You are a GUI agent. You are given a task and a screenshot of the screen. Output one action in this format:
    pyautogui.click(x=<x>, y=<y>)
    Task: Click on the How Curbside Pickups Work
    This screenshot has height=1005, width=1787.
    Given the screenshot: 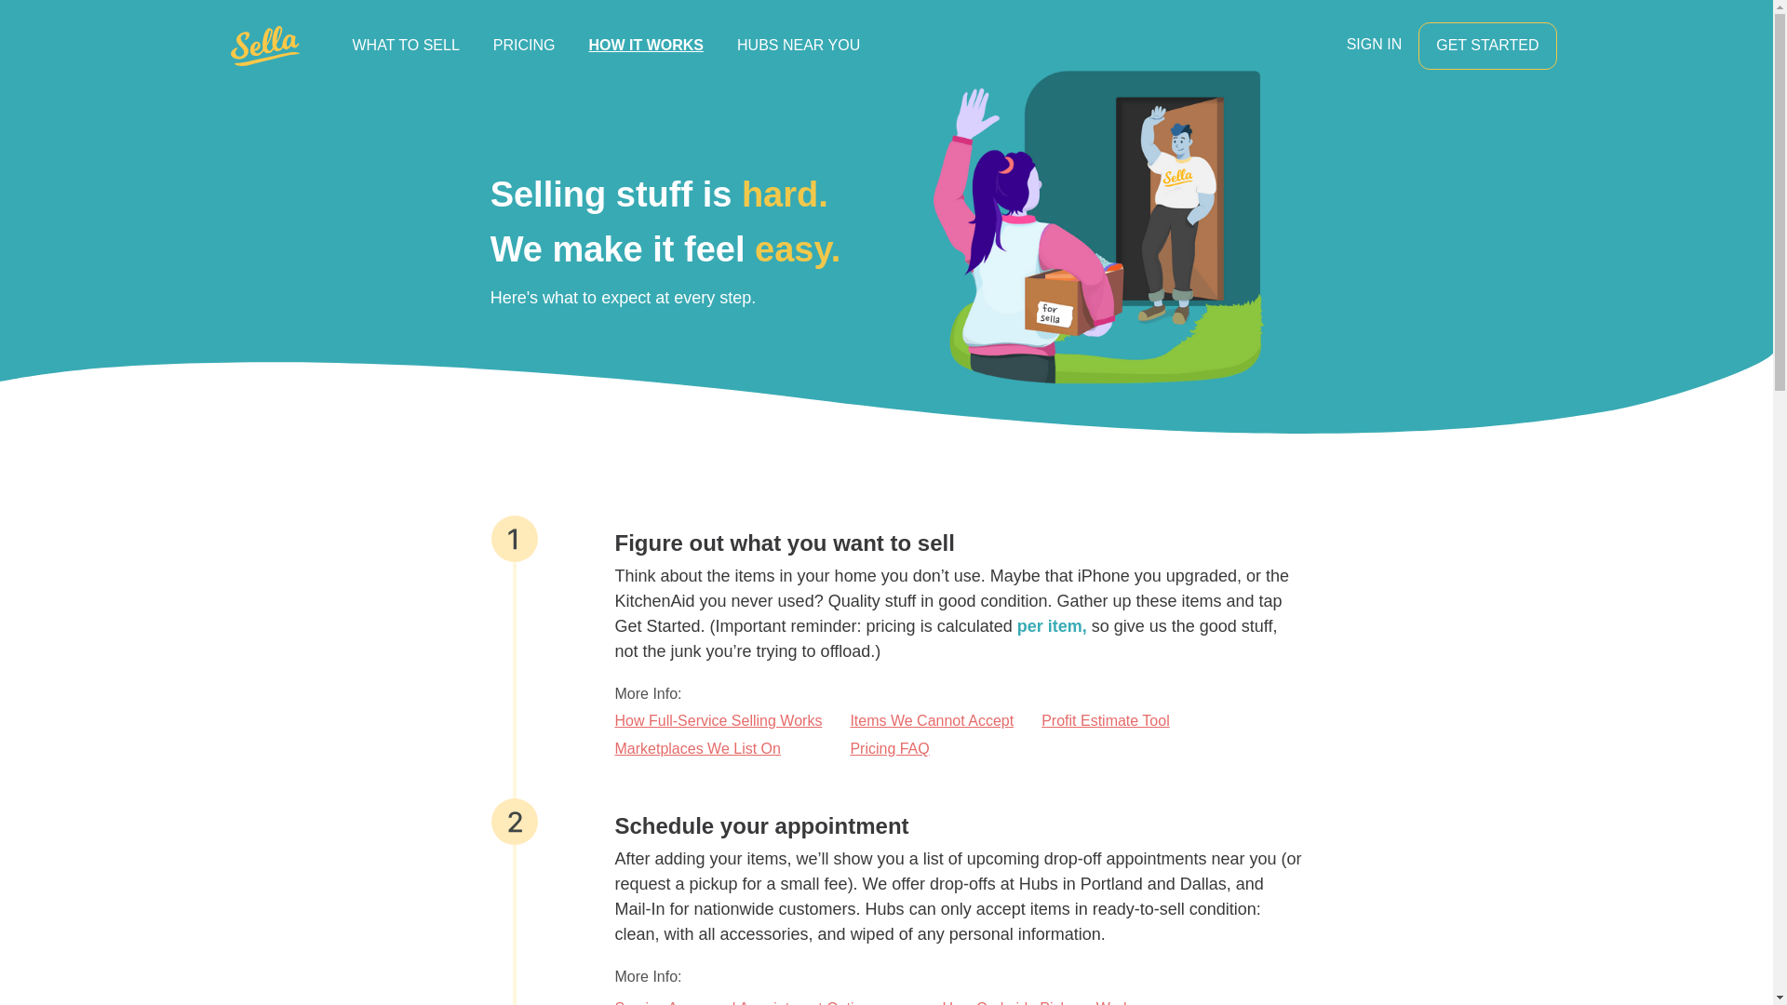 What is the action you would take?
    pyautogui.click(x=1035, y=1001)
    